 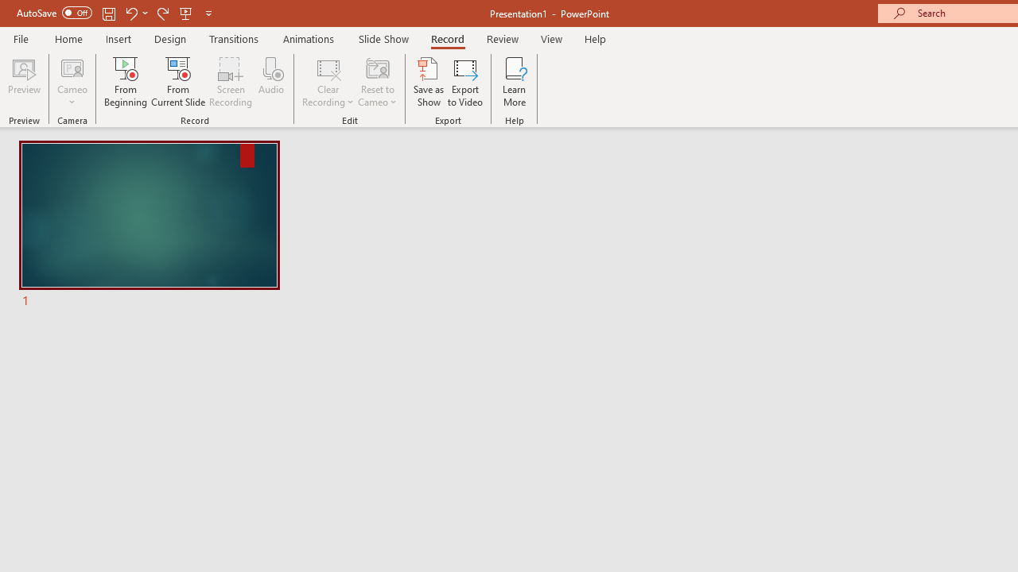 I want to click on Clear Recording, so click(x=328, y=81).